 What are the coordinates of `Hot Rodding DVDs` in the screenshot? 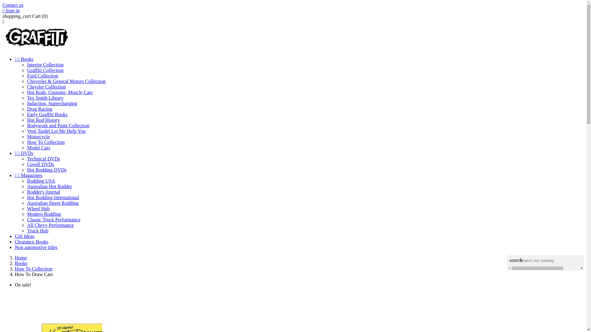 It's located at (47, 170).